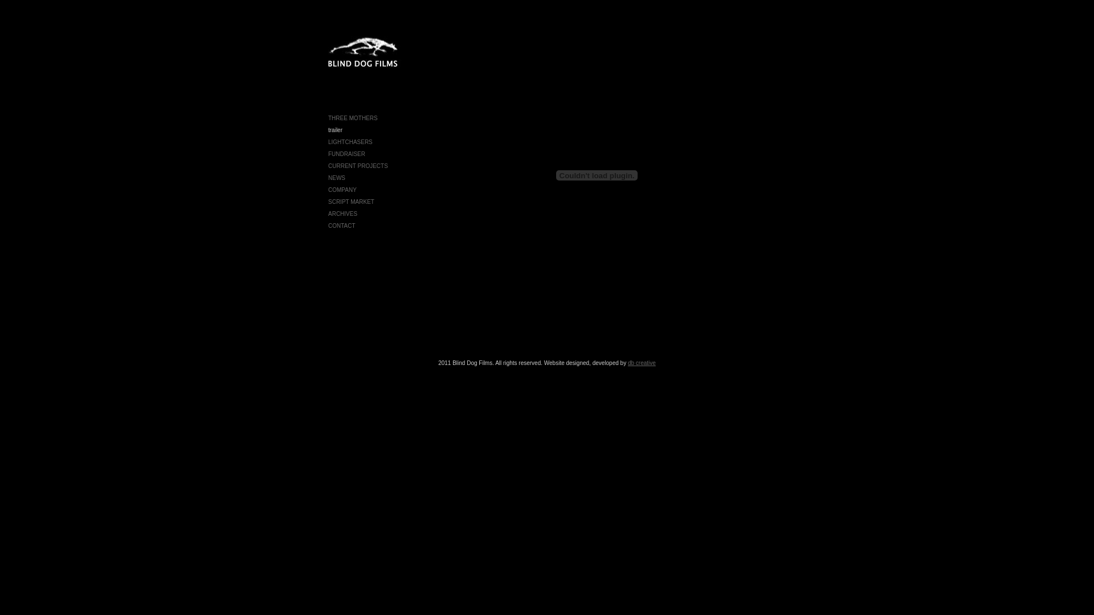 This screenshot has width=1094, height=615. Describe the element at coordinates (343, 214) in the screenshot. I see `ARCHIVES` at that location.